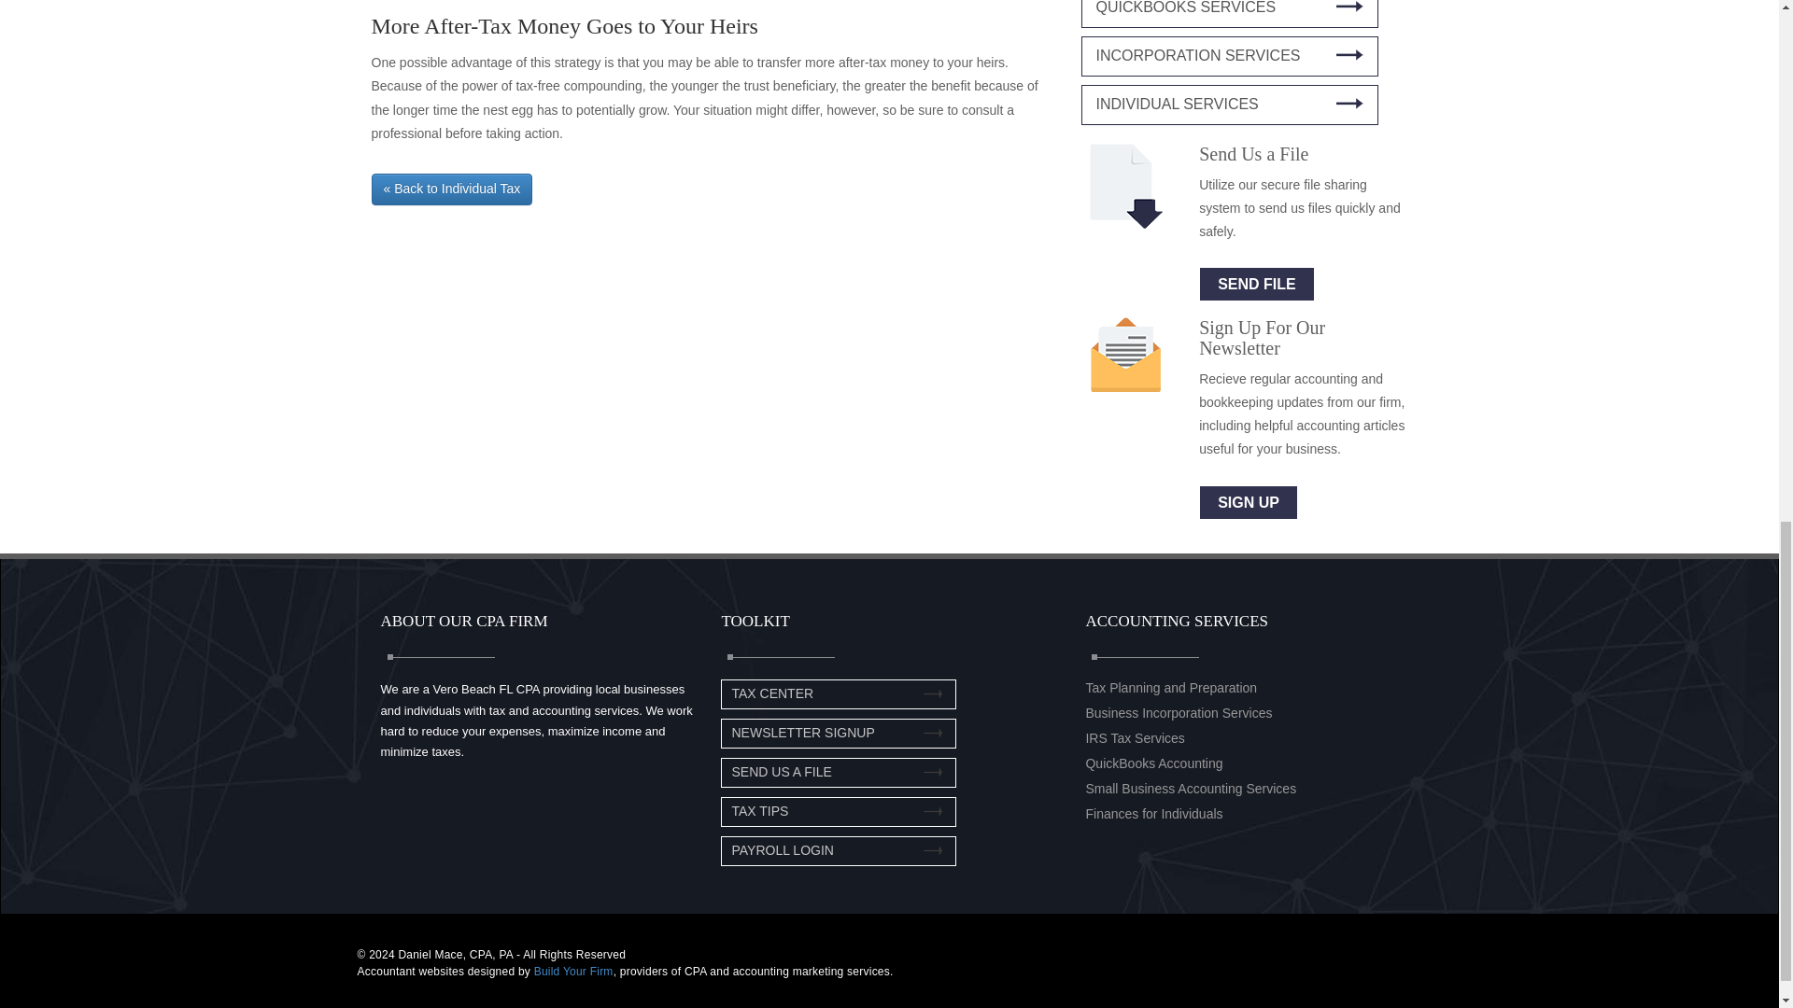  Describe the element at coordinates (803, 732) in the screenshot. I see `NEWSLETTER SIGNUP` at that location.